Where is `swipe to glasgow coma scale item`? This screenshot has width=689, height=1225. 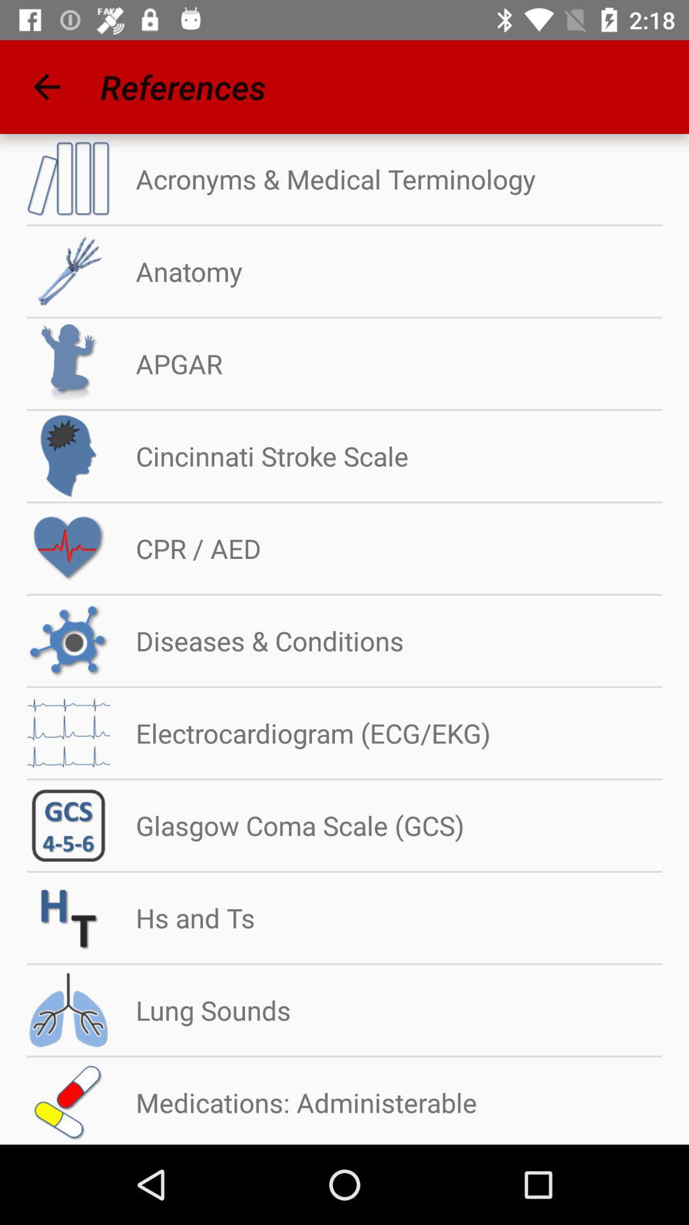
swipe to glasgow coma scale item is located at coordinates (287, 826).